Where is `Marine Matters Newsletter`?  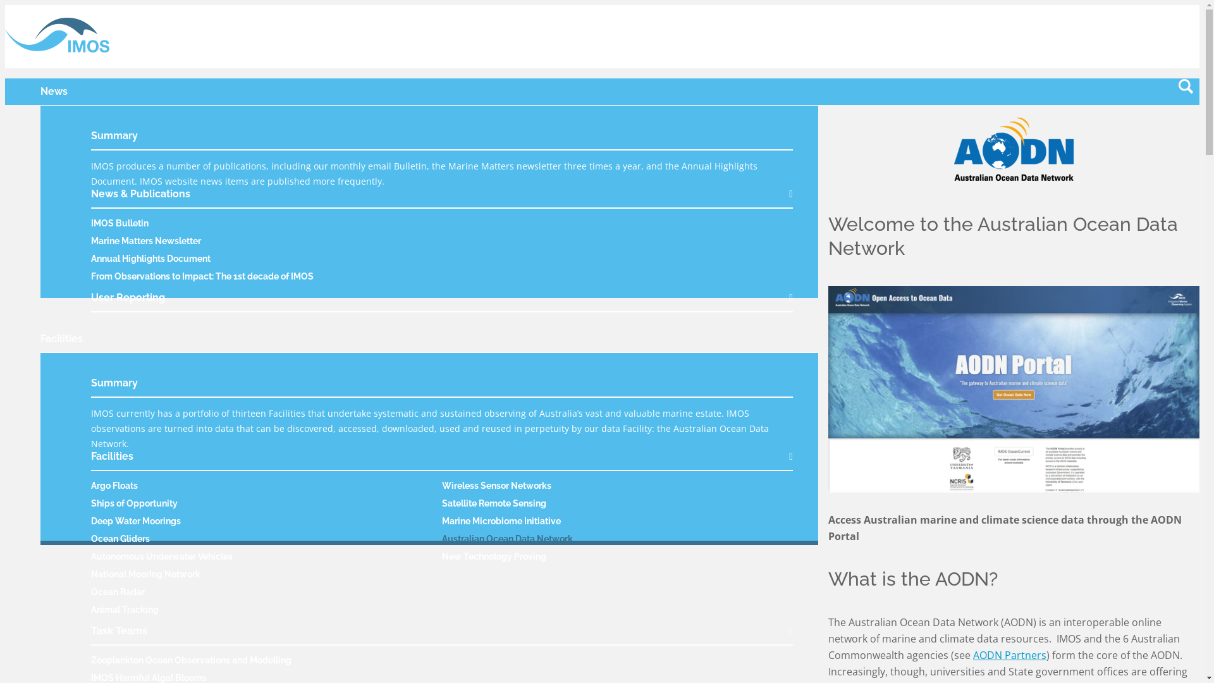
Marine Matters Newsletter is located at coordinates (146, 241).